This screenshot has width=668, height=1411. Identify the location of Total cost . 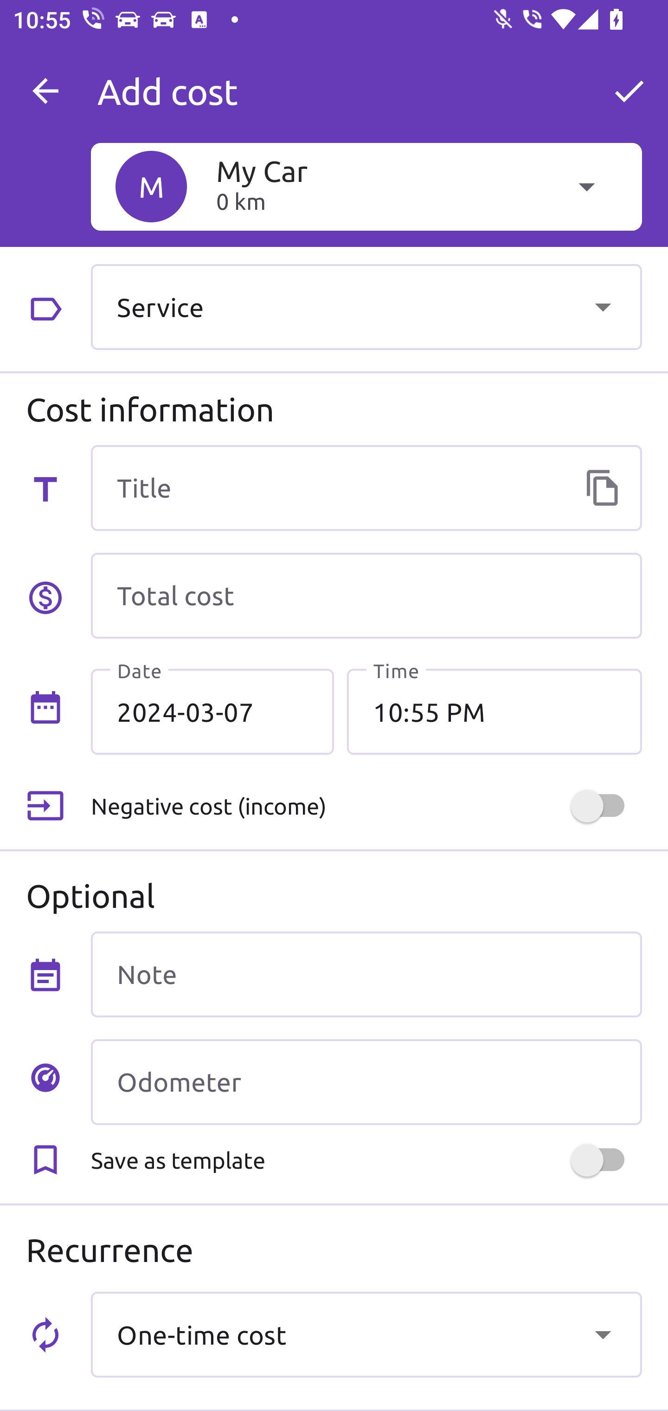
(366, 596).